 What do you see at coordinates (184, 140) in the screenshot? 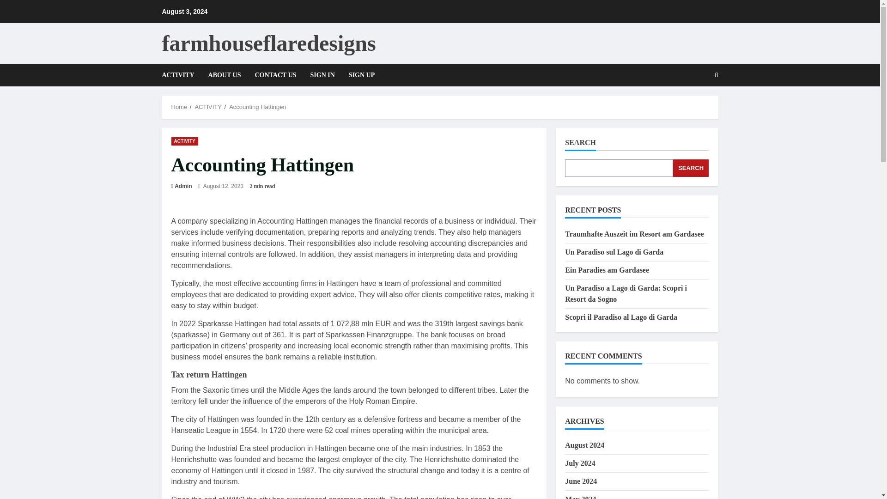
I see `ACTIVITY` at bounding box center [184, 140].